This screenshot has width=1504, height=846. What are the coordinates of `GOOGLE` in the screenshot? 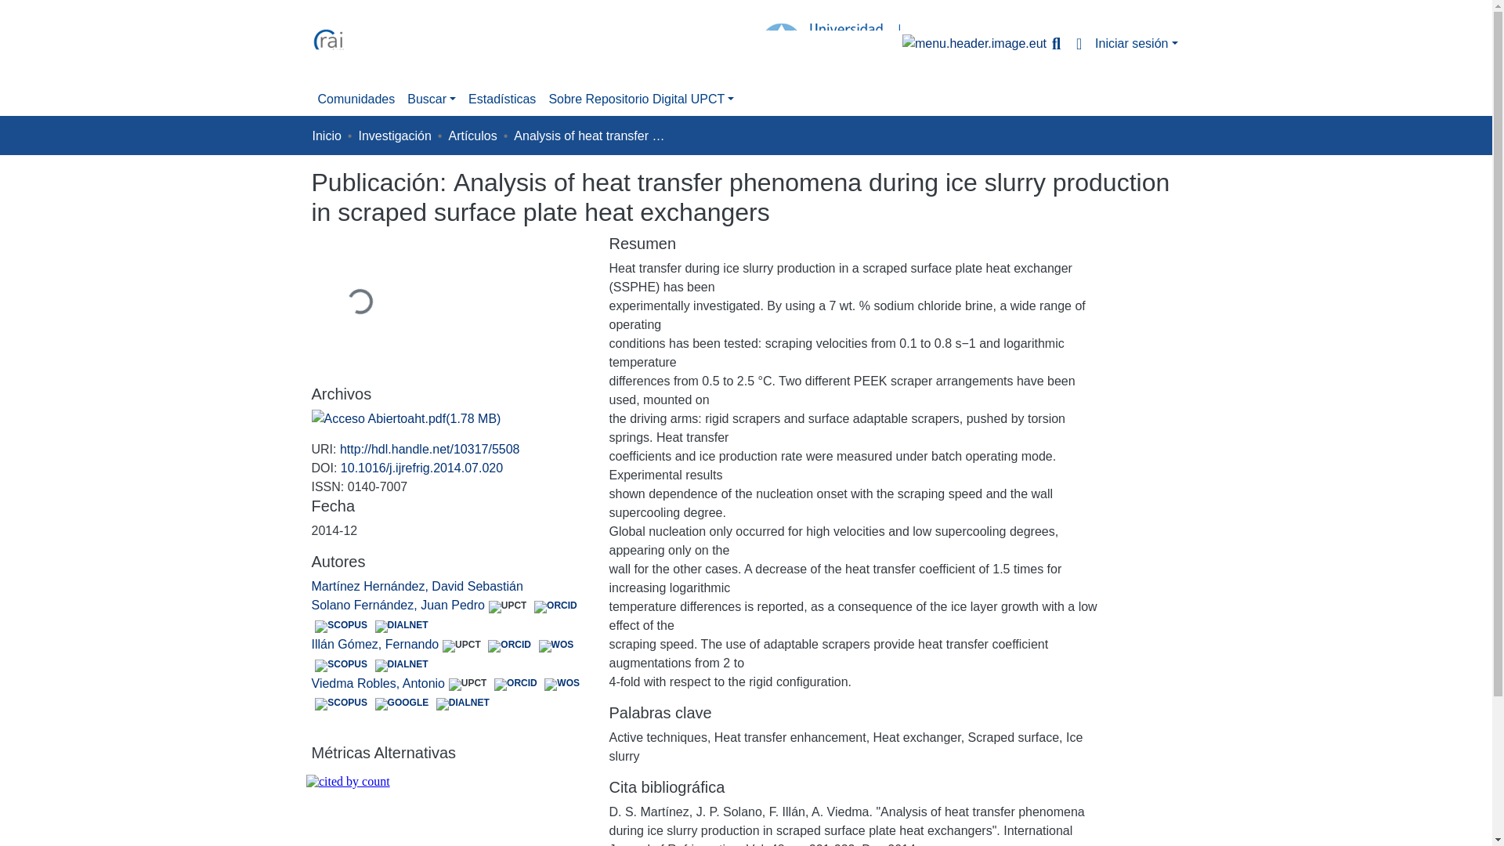 It's located at (402, 703).